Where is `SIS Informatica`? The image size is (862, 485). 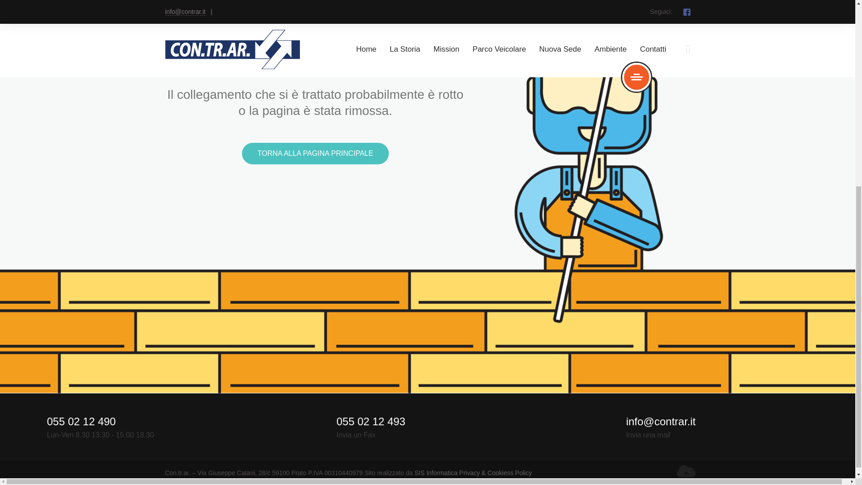
SIS Informatica is located at coordinates (436, 472).